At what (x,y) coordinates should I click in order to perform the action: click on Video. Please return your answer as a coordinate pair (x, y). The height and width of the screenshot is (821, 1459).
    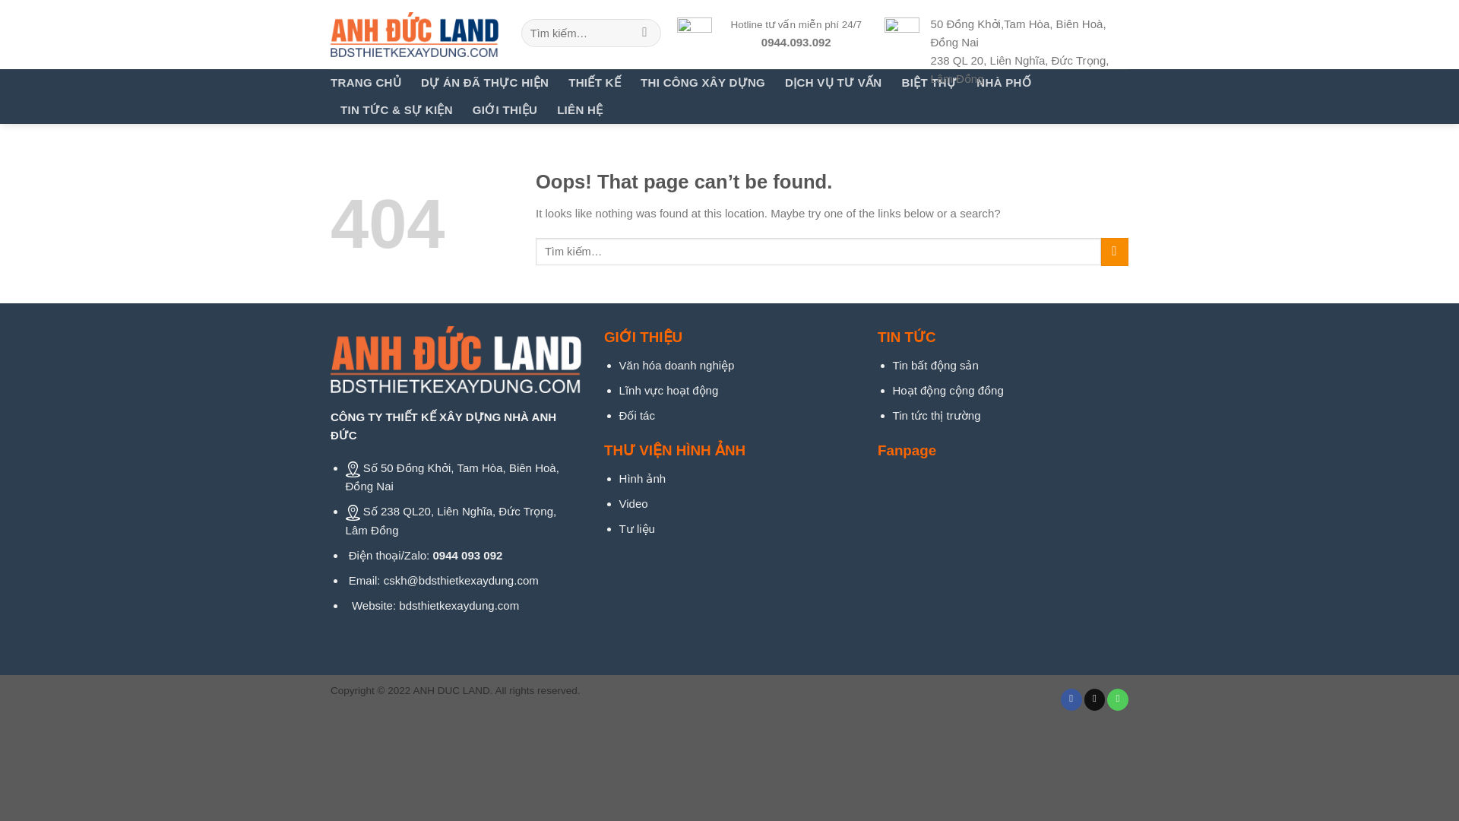
    Looking at the image, I should click on (633, 503).